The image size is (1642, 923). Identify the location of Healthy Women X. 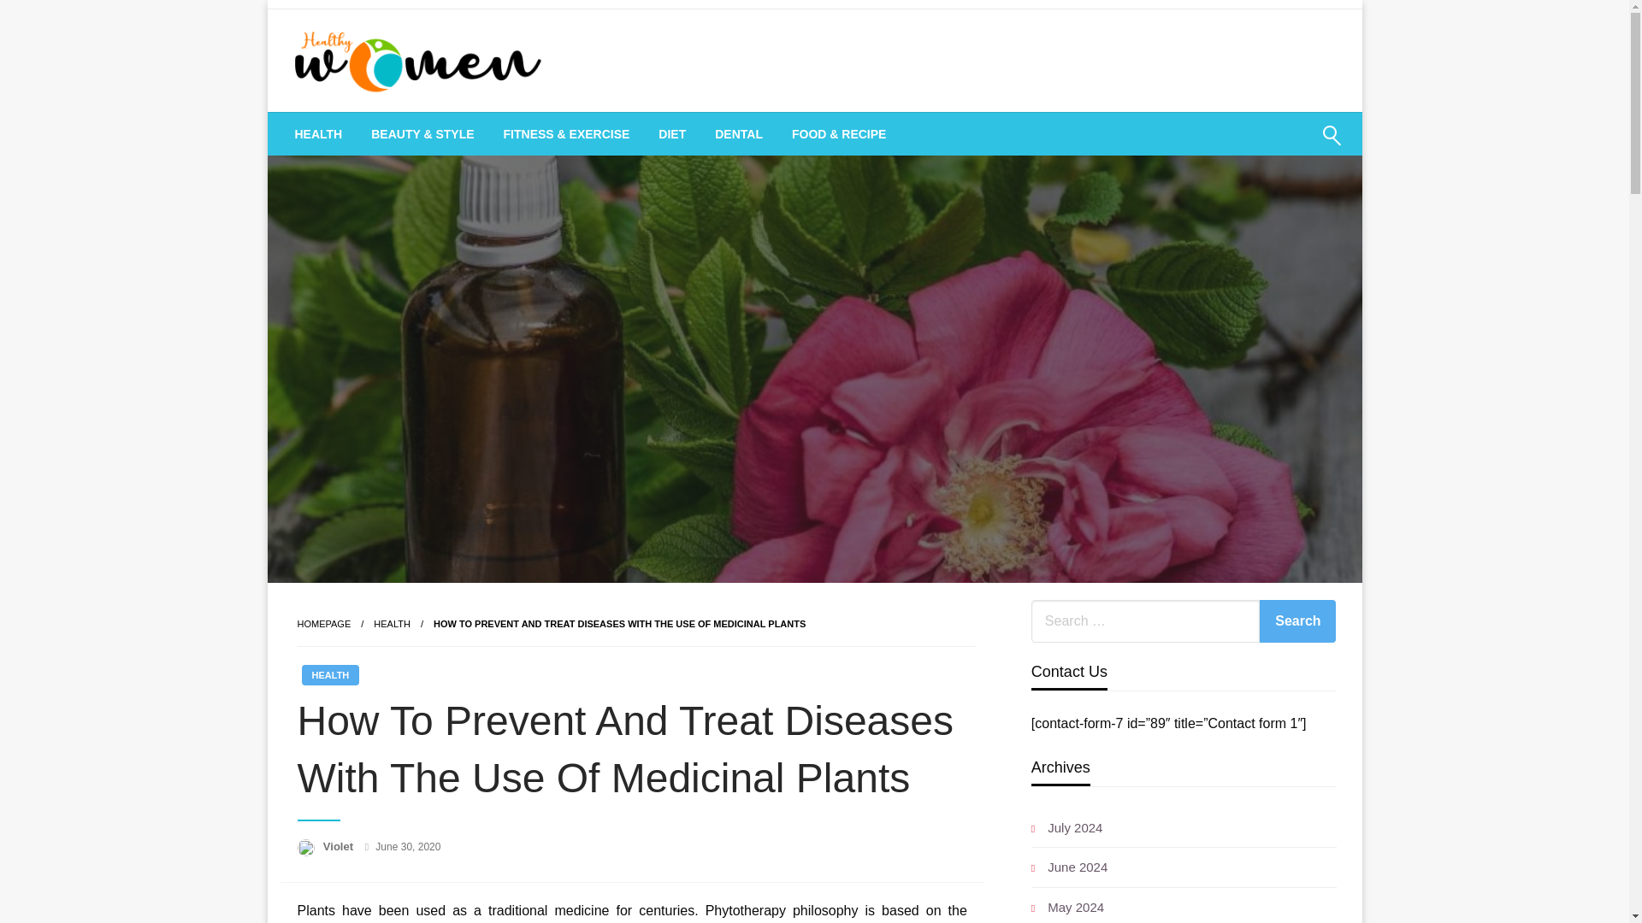
(426, 134).